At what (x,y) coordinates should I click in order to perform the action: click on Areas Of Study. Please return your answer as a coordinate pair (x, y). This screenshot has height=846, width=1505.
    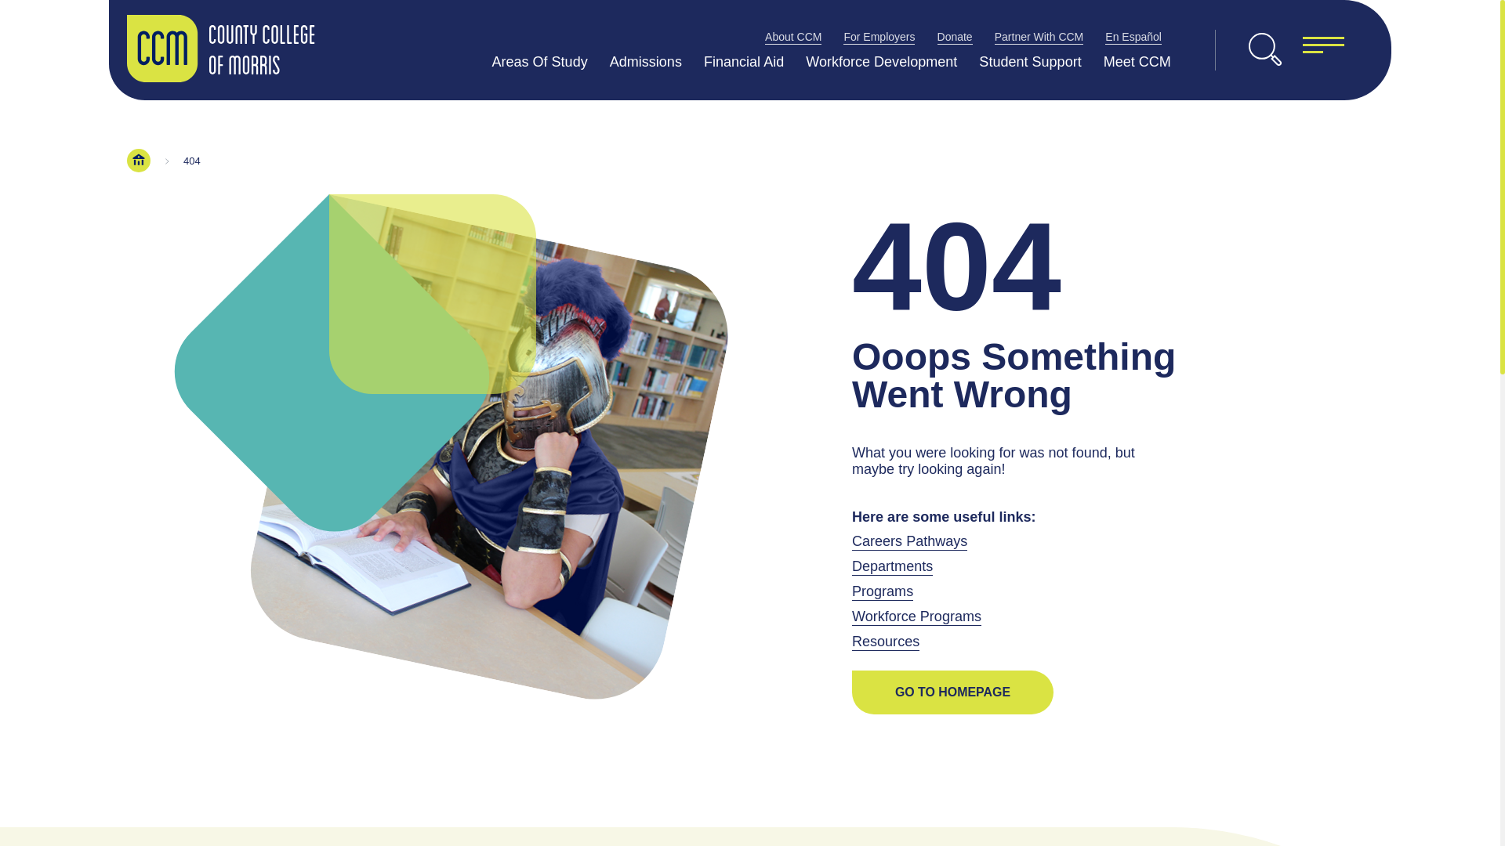
    Looking at the image, I should click on (539, 61).